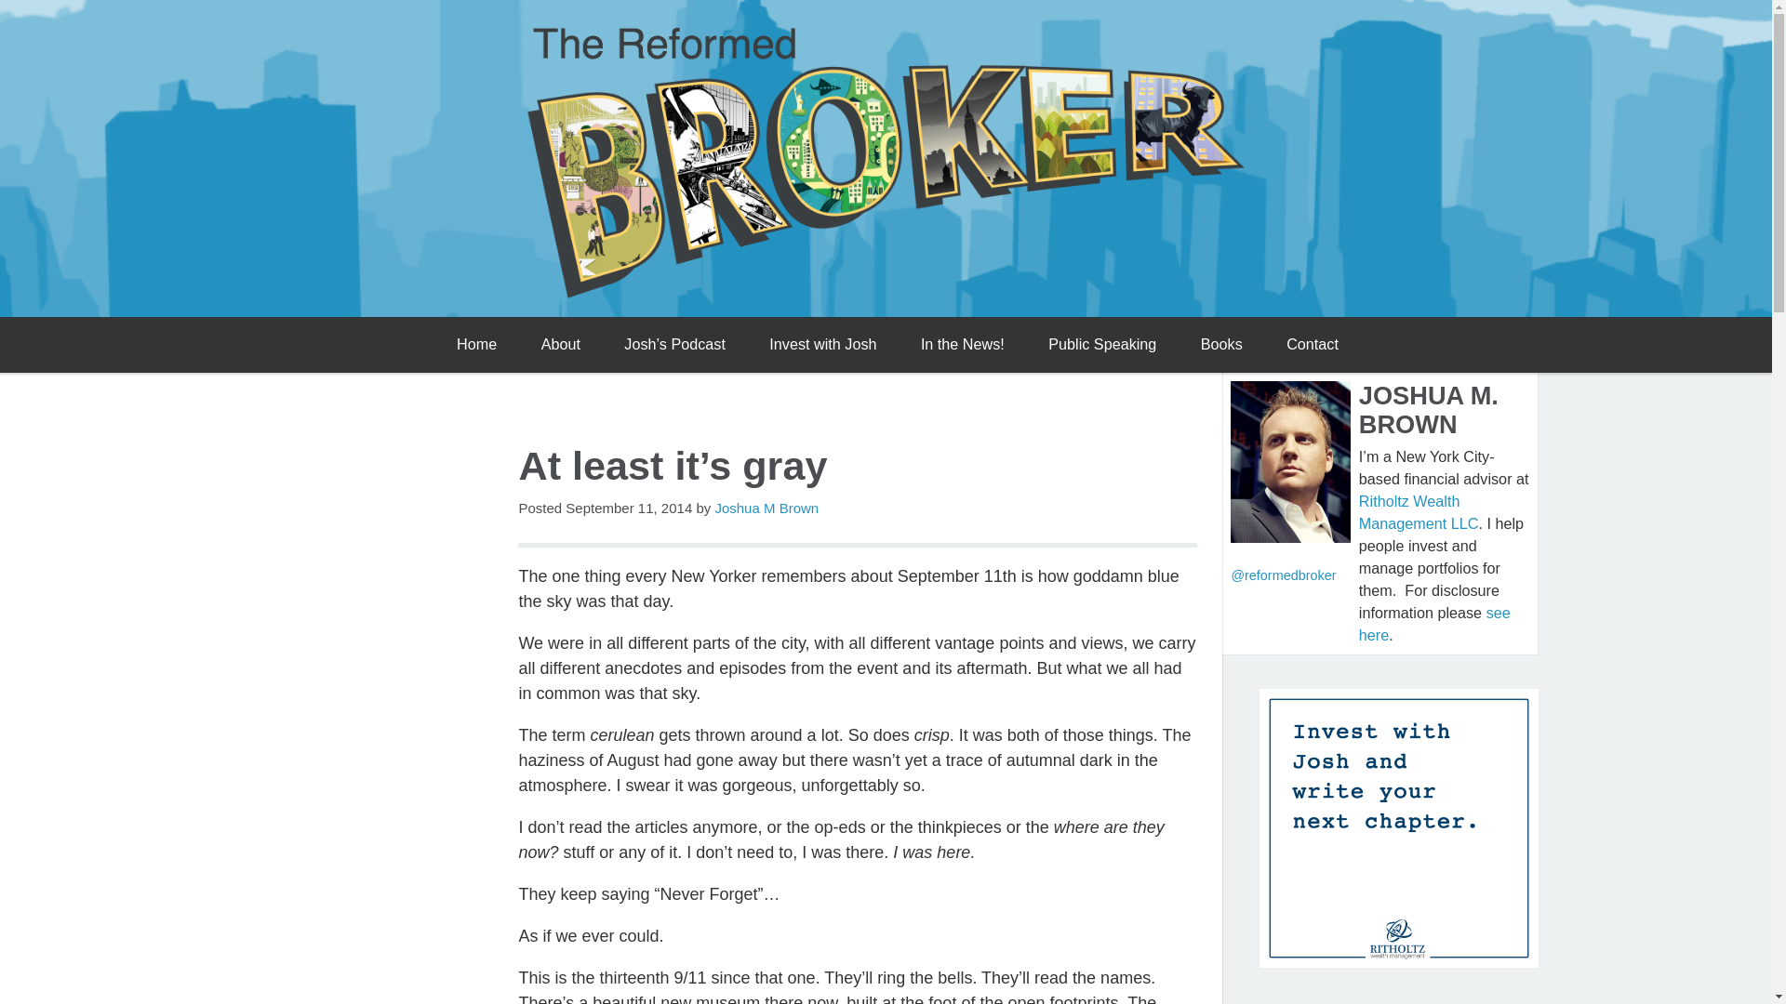 Image resolution: width=1786 pixels, height=1004 pixels. What do you see at coordinates (1102, 344) in the screenshot?
I see `Public Speaking` at bounding box center [1102, 344].